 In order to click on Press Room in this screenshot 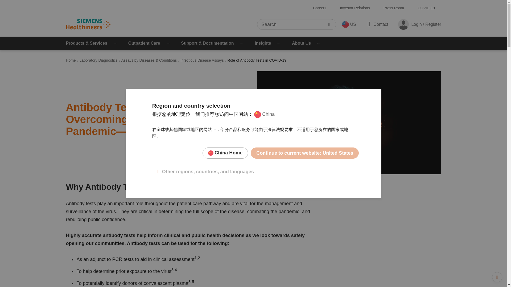, I will do `click(394, 8)`.